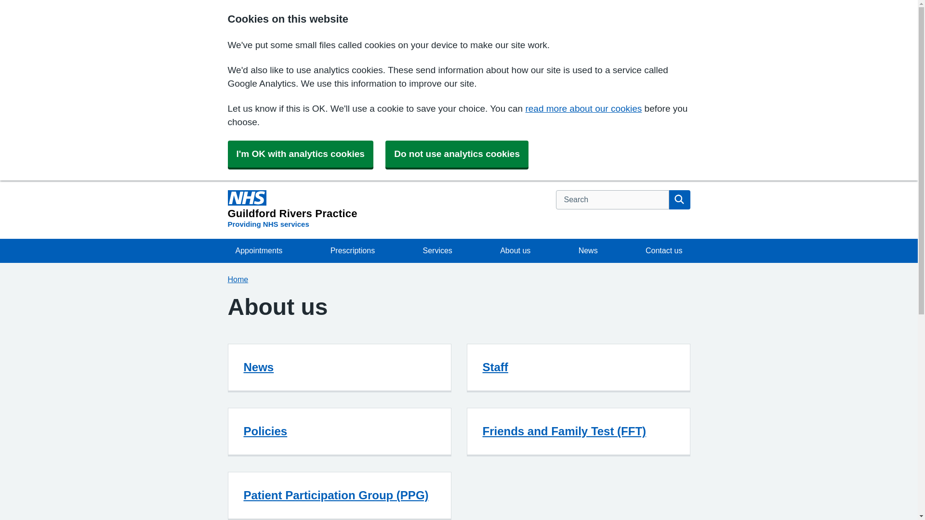  What do you see at coordinates (259, 250) in the screenshot?
I see `I'm OK with analytics cookies` at bounding box center [259, 250].